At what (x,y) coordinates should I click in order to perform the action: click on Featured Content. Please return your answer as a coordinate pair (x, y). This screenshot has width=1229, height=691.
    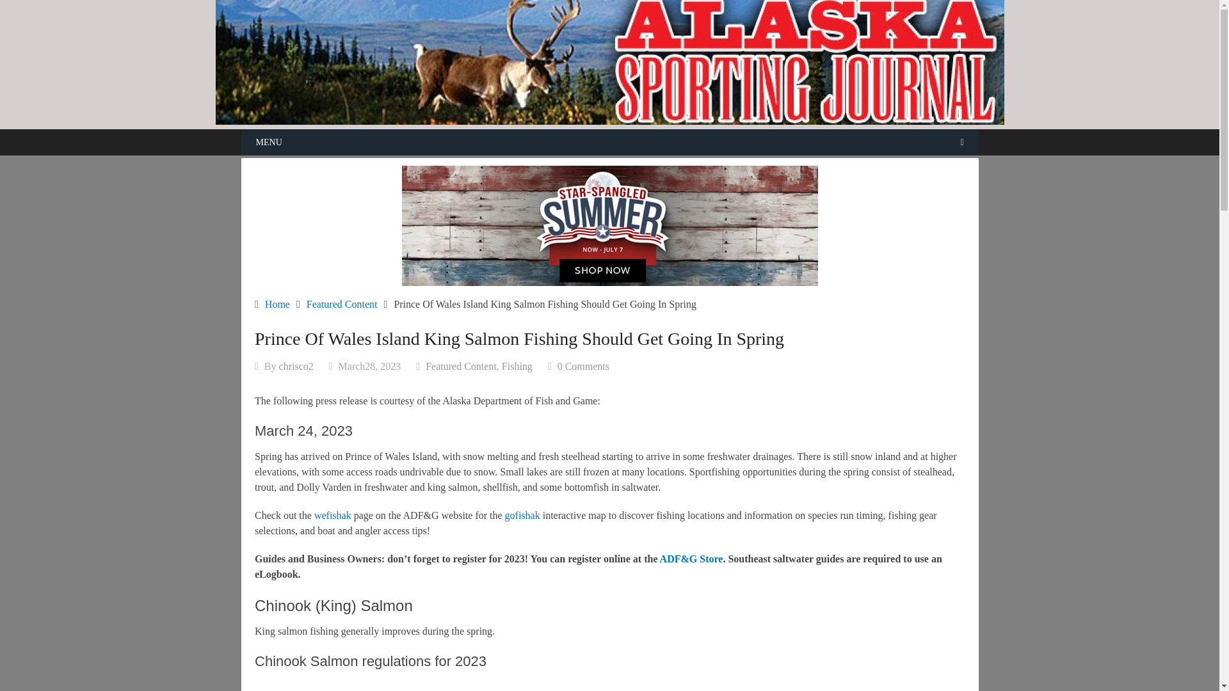
    Looking at the image, I should click on (461, 366).